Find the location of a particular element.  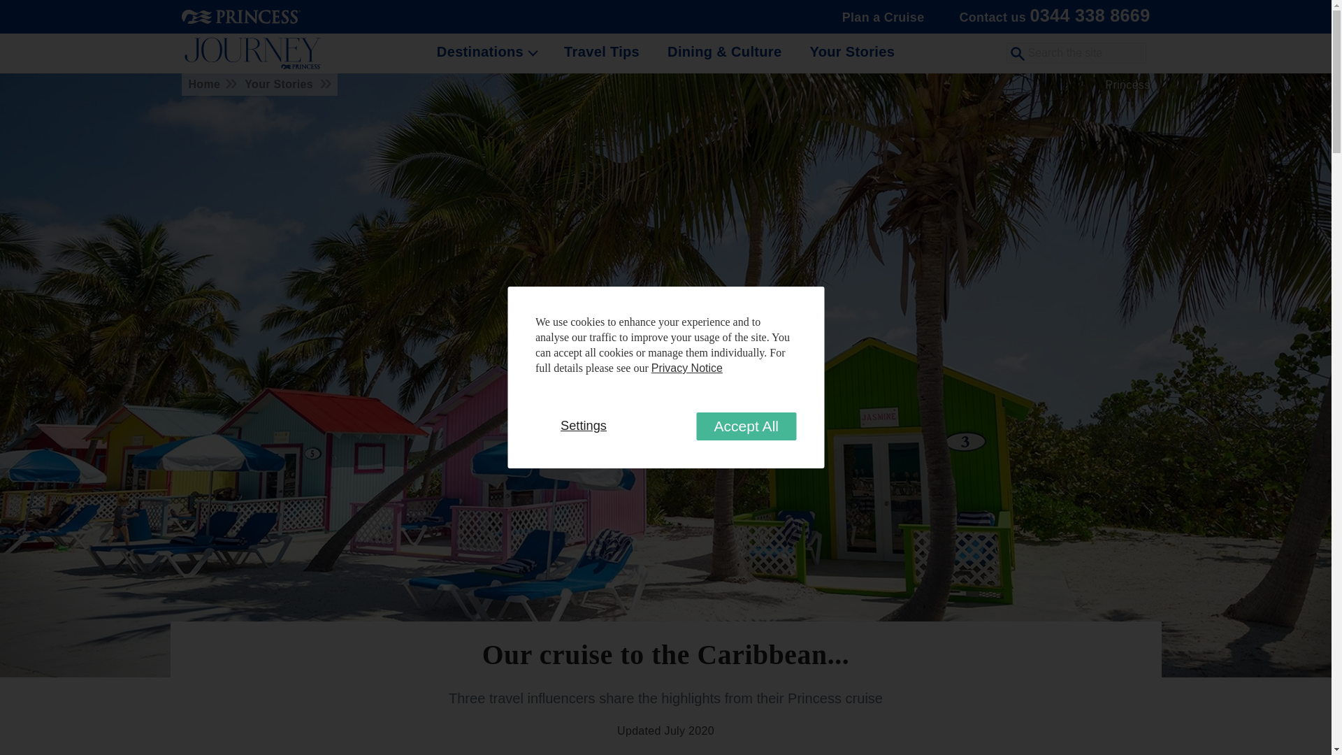

Your Stories is located at coordinates (284, 84).